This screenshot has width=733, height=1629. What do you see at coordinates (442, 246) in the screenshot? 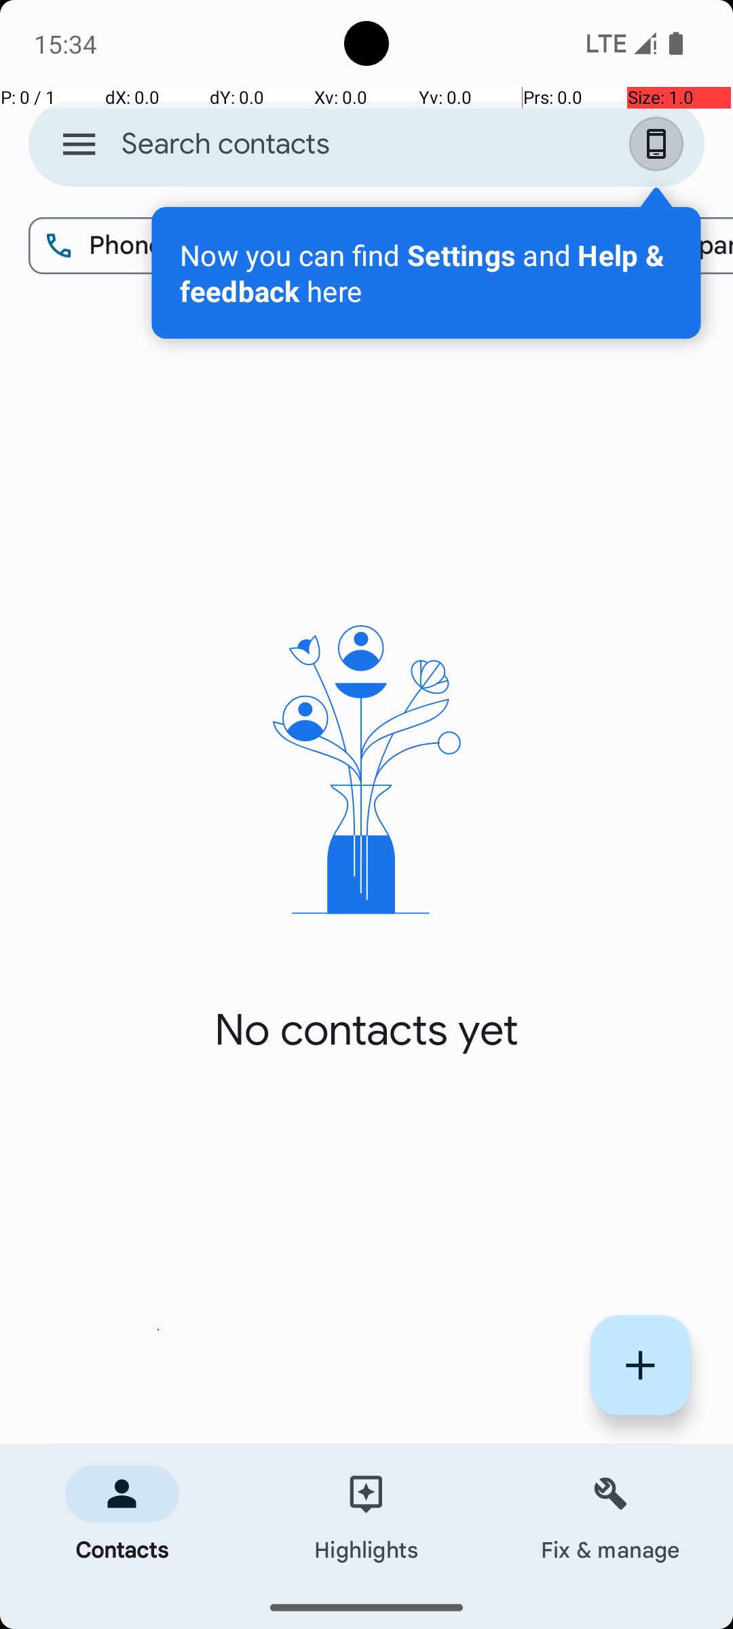
I see `Email contacts` at bounding box center [442, 246].